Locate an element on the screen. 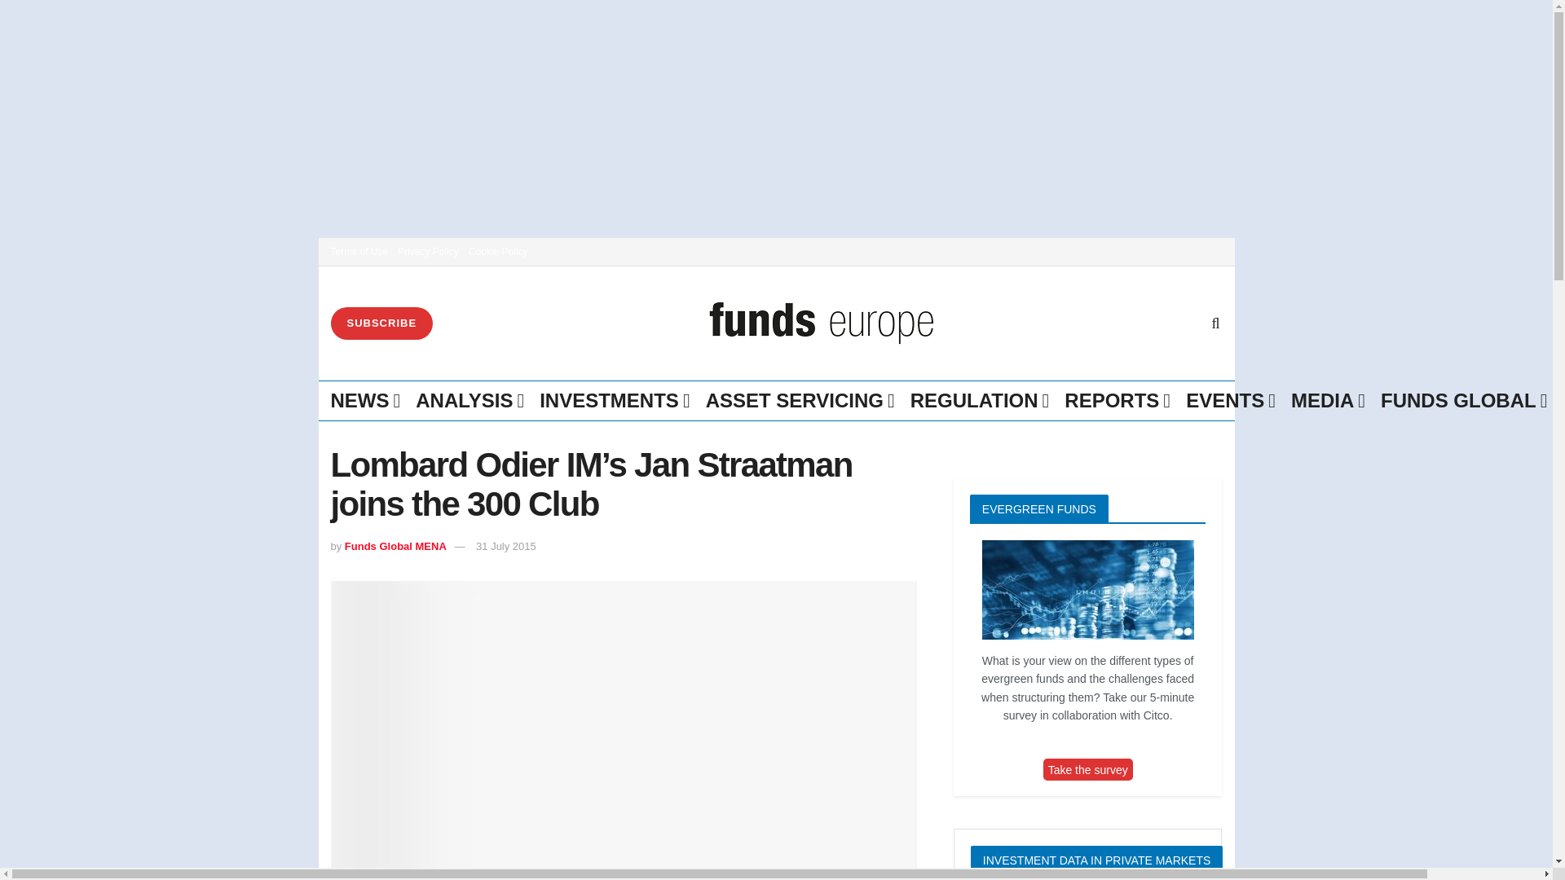 The image size is (1565, 880). NEWS is located at coordinates (364, 401).